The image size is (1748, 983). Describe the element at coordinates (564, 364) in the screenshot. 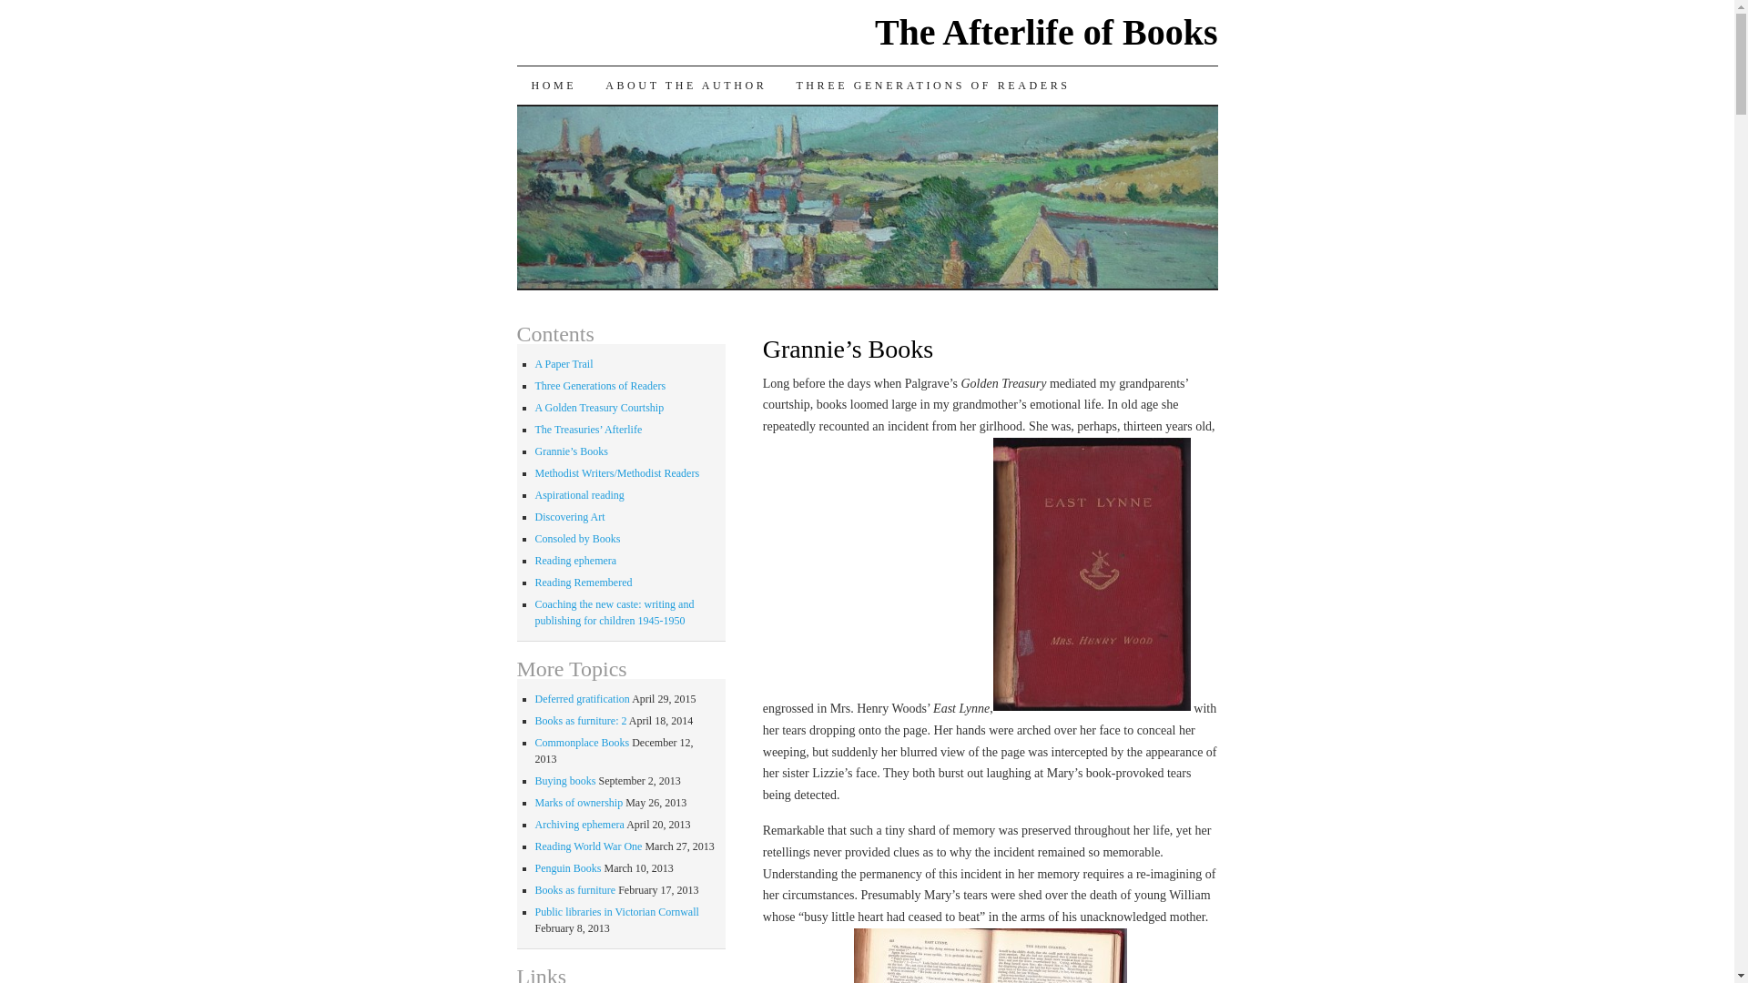

I see `A Paper Trail` at that location.